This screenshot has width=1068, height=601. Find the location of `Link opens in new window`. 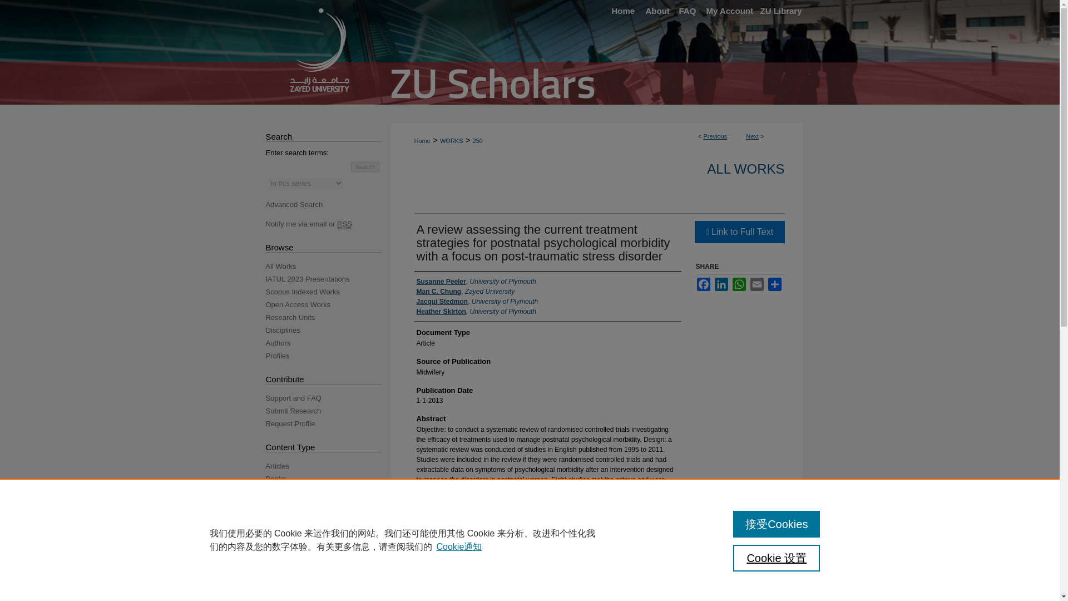

Link opens in new window is located at coordinates (739, 232).